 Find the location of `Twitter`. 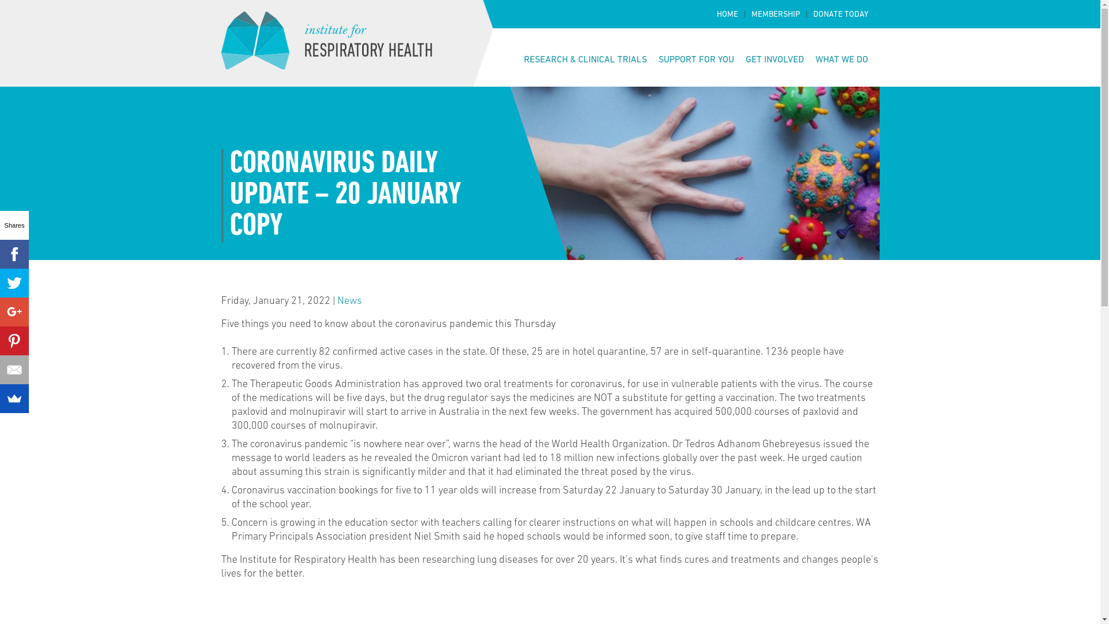

Twitter is located at coordinates (14, 283).